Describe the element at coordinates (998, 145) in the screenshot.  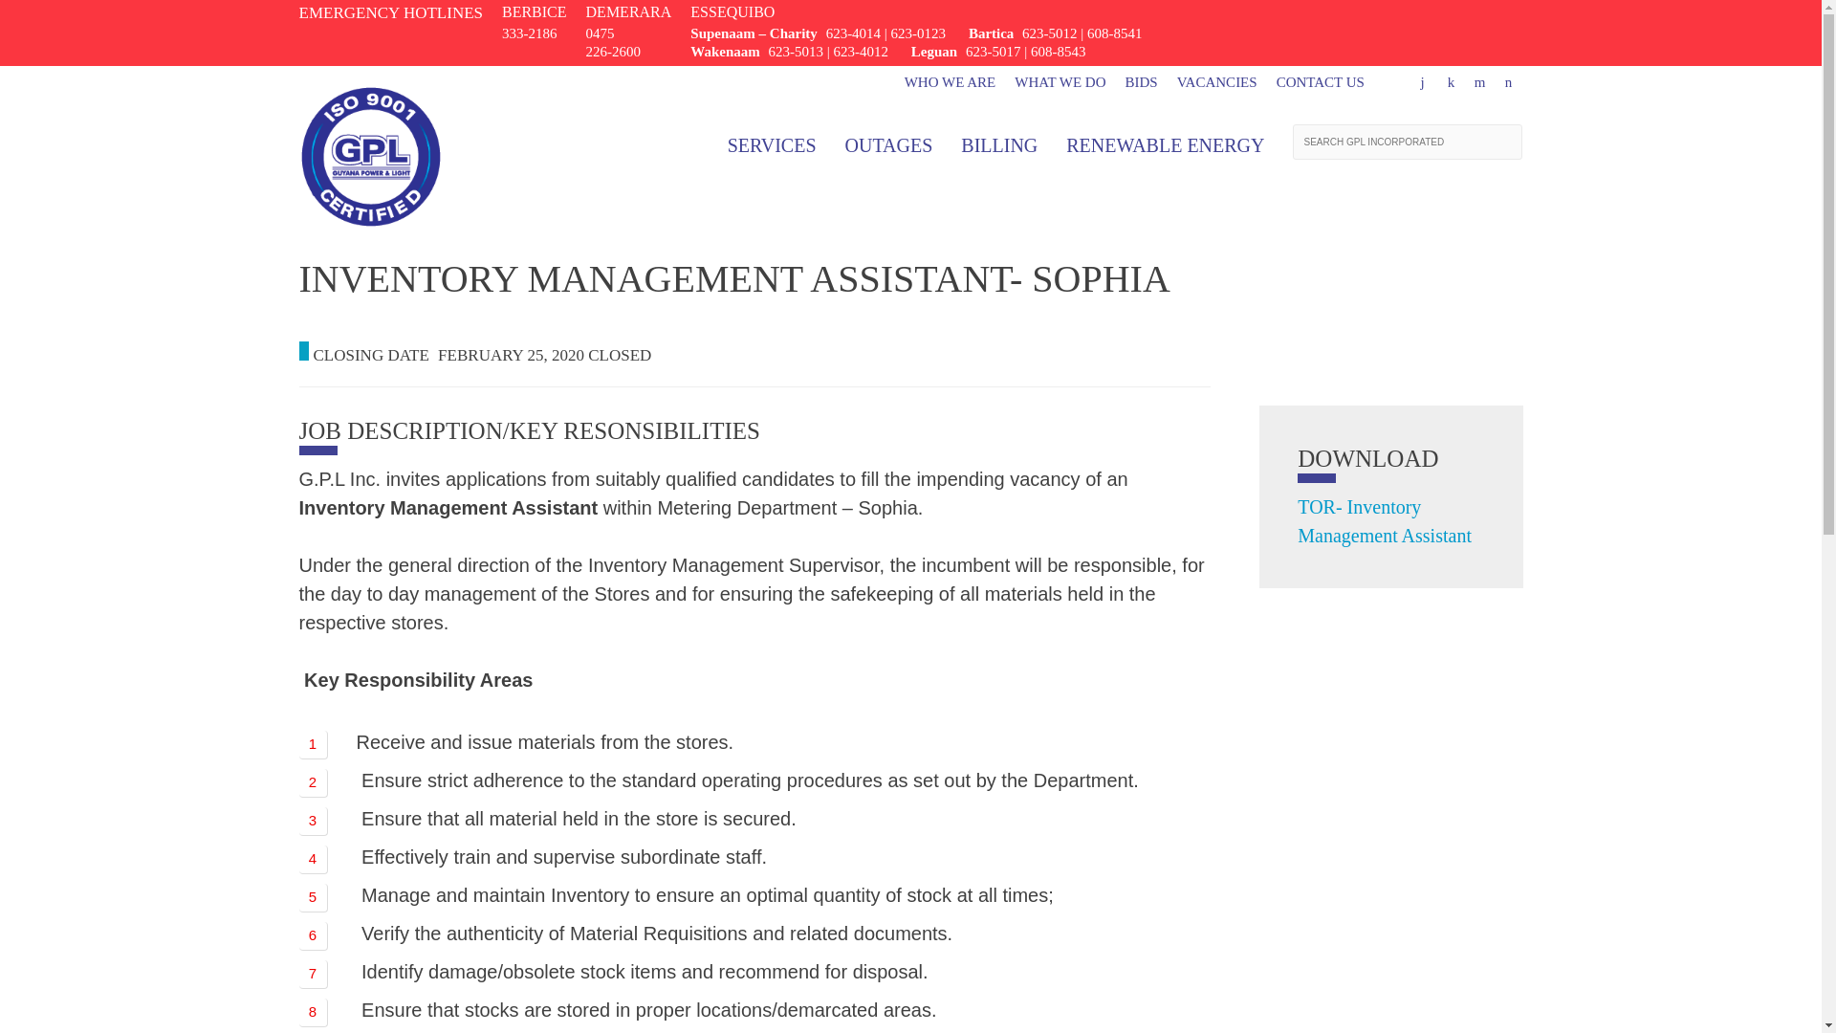
I see `BILLING` at that location.